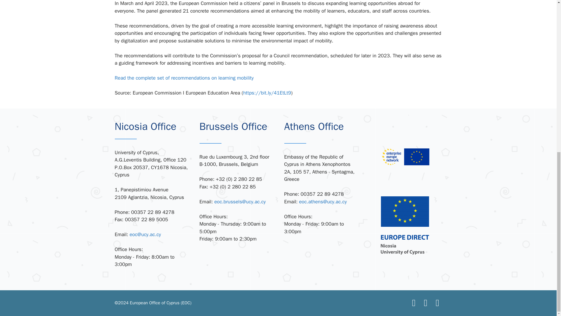 Image resolution: width=561 pixels, height=316 pixels. I want to click on Scroll back to top, so click(542, 301).